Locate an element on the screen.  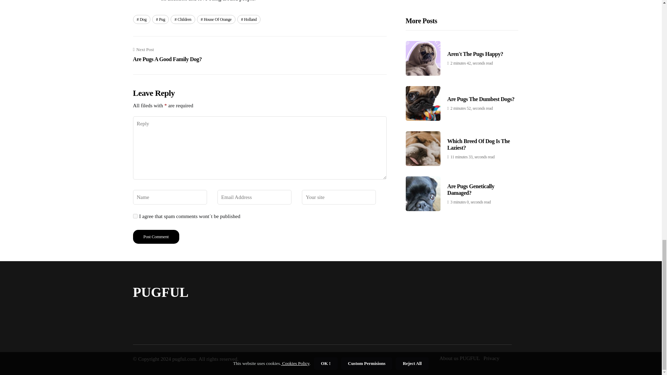
Post Comment is located at coordinates (160, 19).